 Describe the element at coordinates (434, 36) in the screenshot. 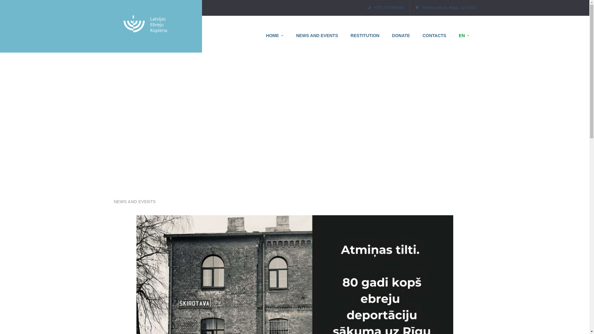

I see `CONTACTS` at that location.